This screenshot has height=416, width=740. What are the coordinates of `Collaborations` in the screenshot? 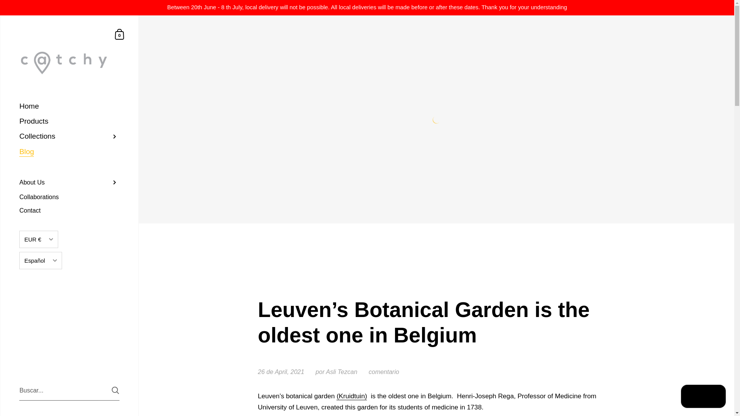 It's located at (69, 197).